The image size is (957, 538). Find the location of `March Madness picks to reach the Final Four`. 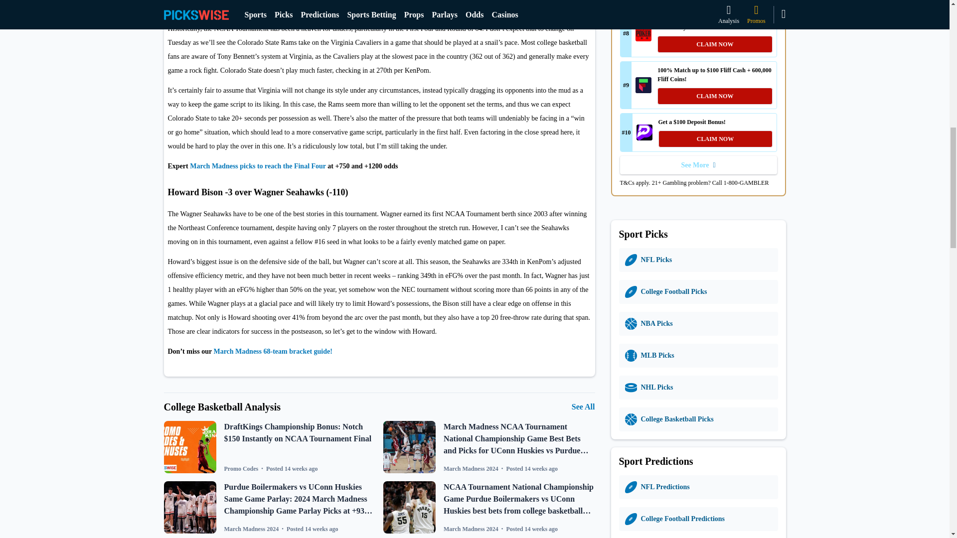

March Madness picks to reach the Final Four is located at coordinates (258, 166).